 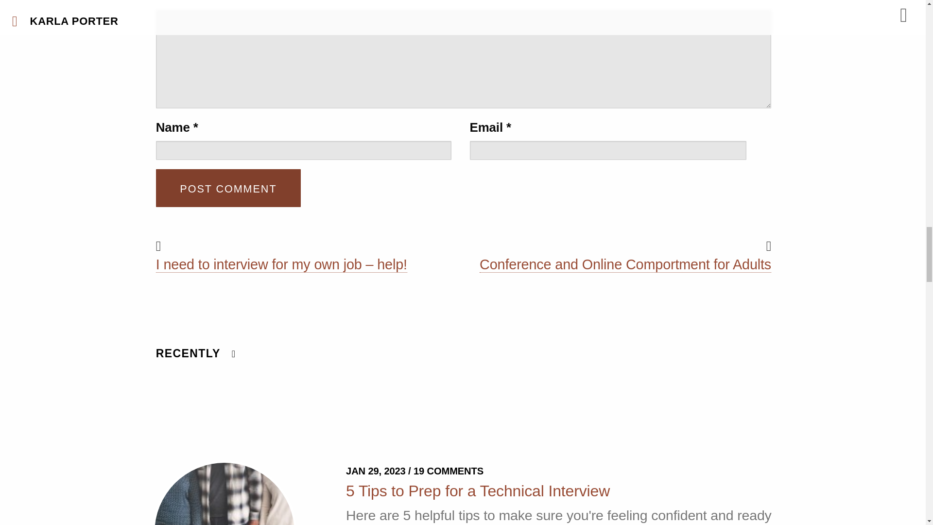 I want to click on Conference and Online Comportment for Adults, so click(x=625, y=264).